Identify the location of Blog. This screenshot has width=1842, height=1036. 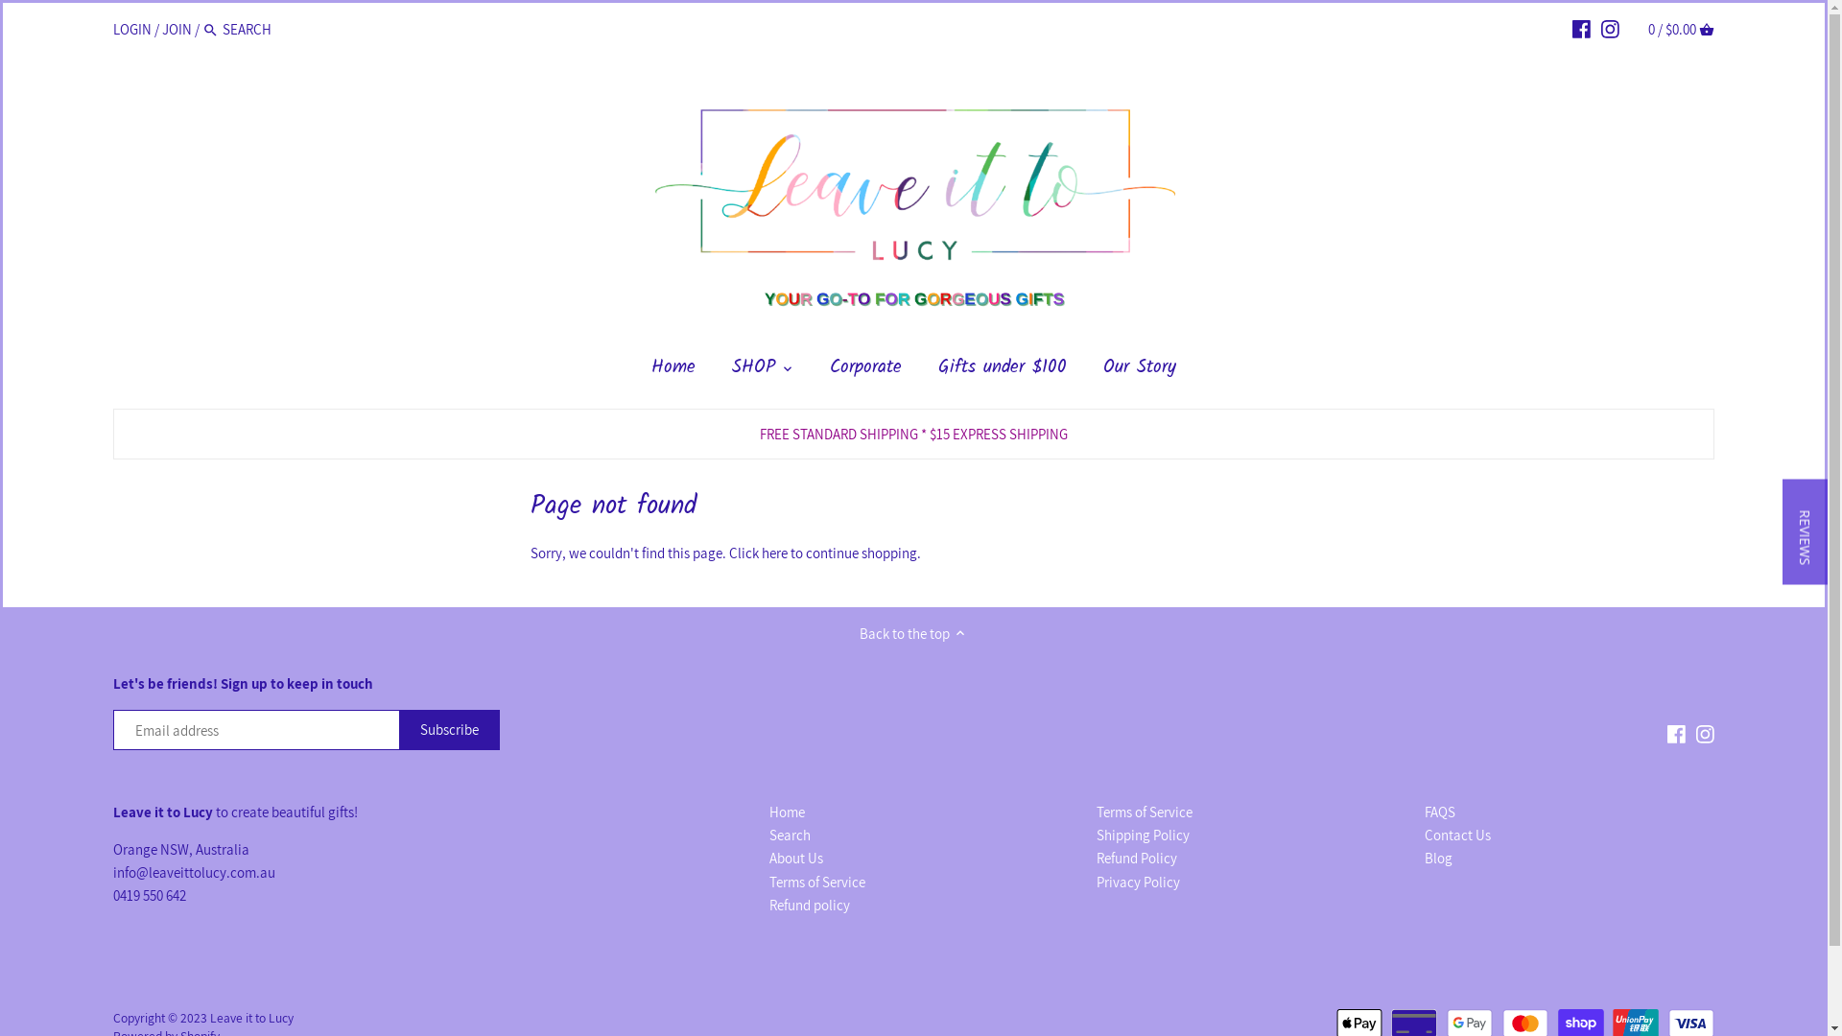
(1439, 858).